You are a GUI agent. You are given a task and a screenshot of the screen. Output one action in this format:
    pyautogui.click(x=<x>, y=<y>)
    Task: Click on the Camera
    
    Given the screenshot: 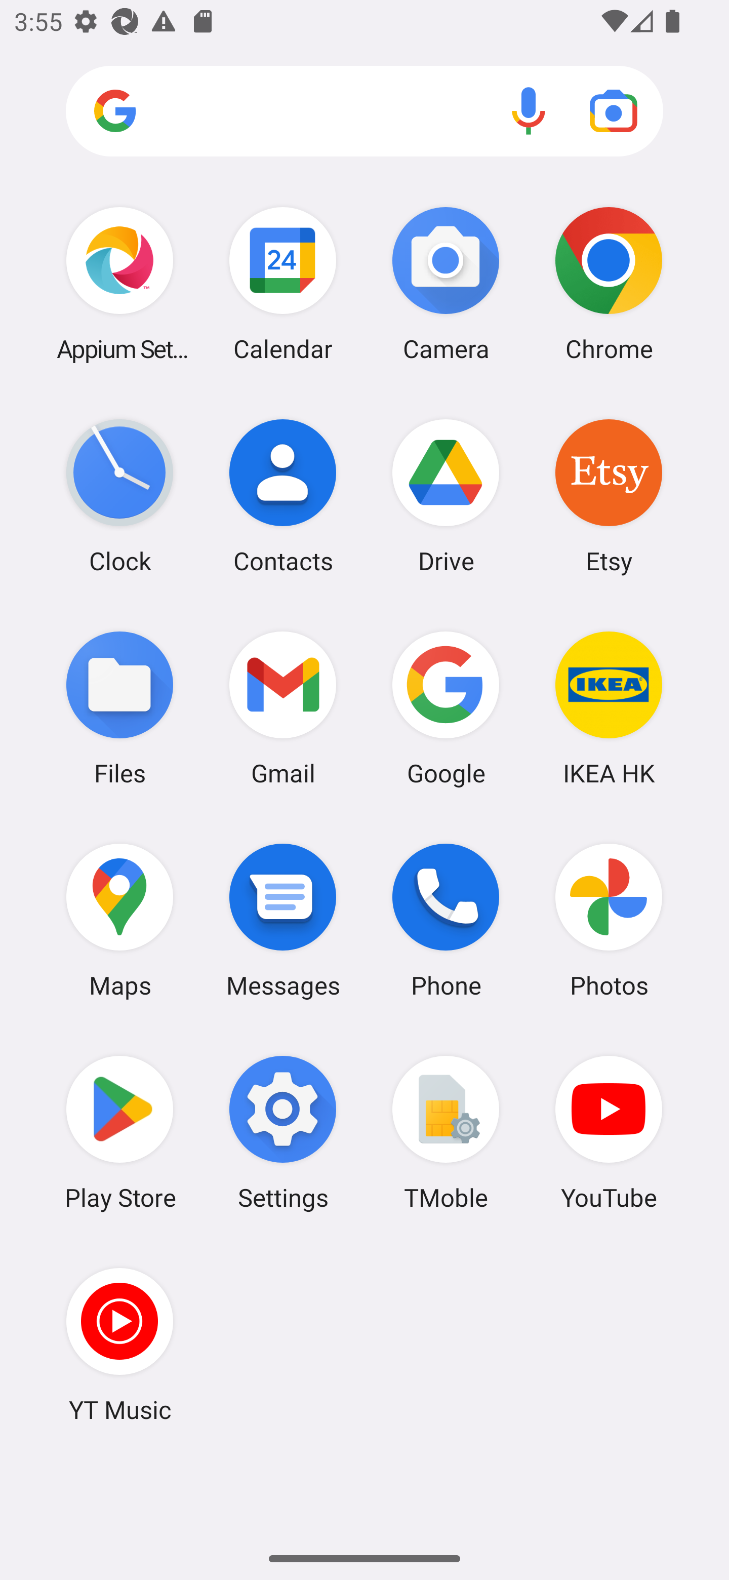 What is the action you would take?
    pyautogui.click(x=446, y=284)
    